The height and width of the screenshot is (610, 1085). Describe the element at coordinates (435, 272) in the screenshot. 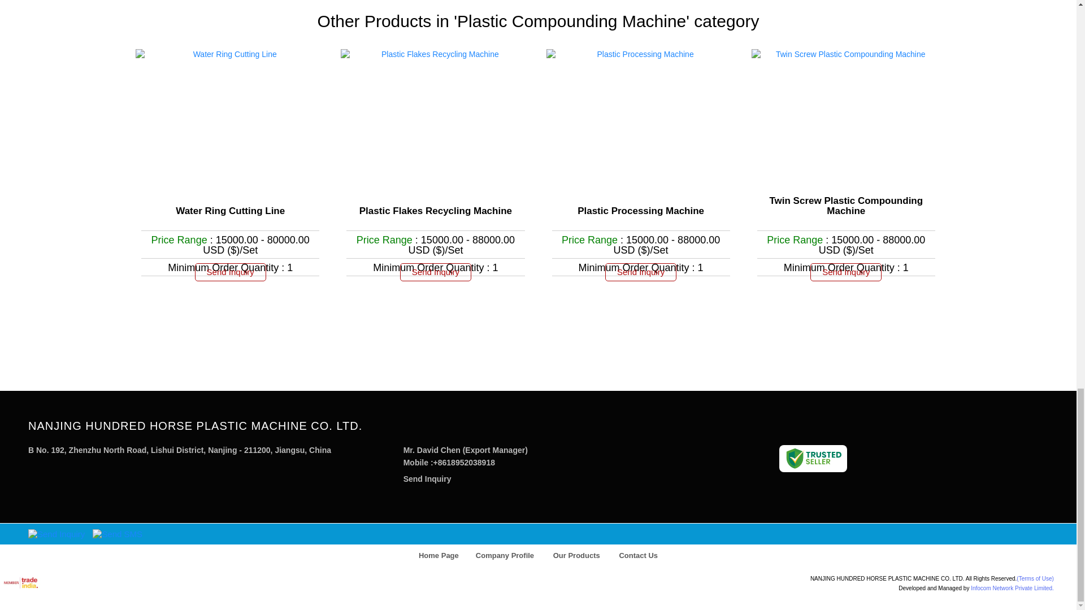

I see `Send Inquiry` at that location.